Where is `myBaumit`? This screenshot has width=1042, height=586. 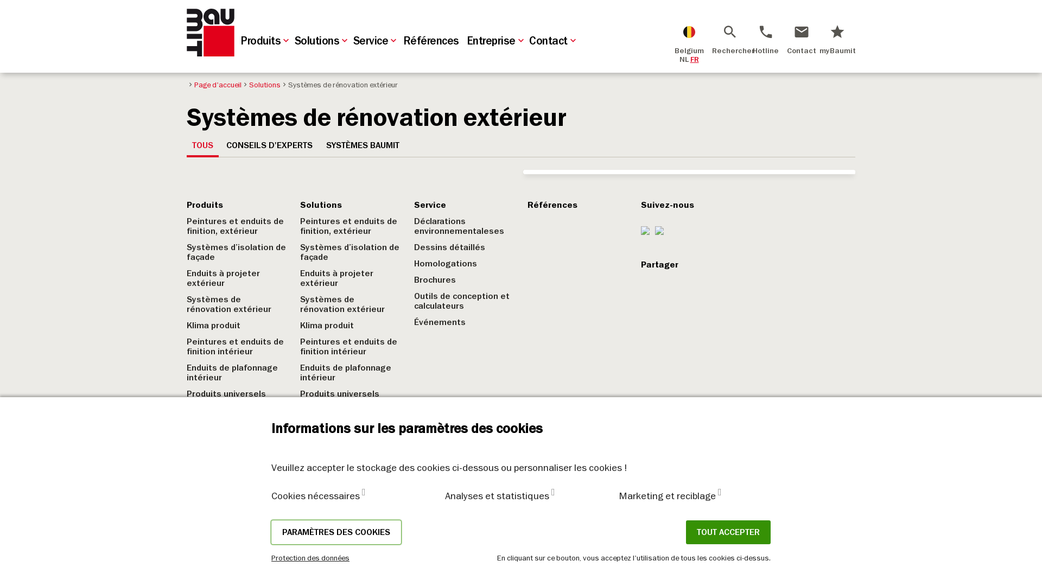 myBaumit is located at coordinates (837, 39).